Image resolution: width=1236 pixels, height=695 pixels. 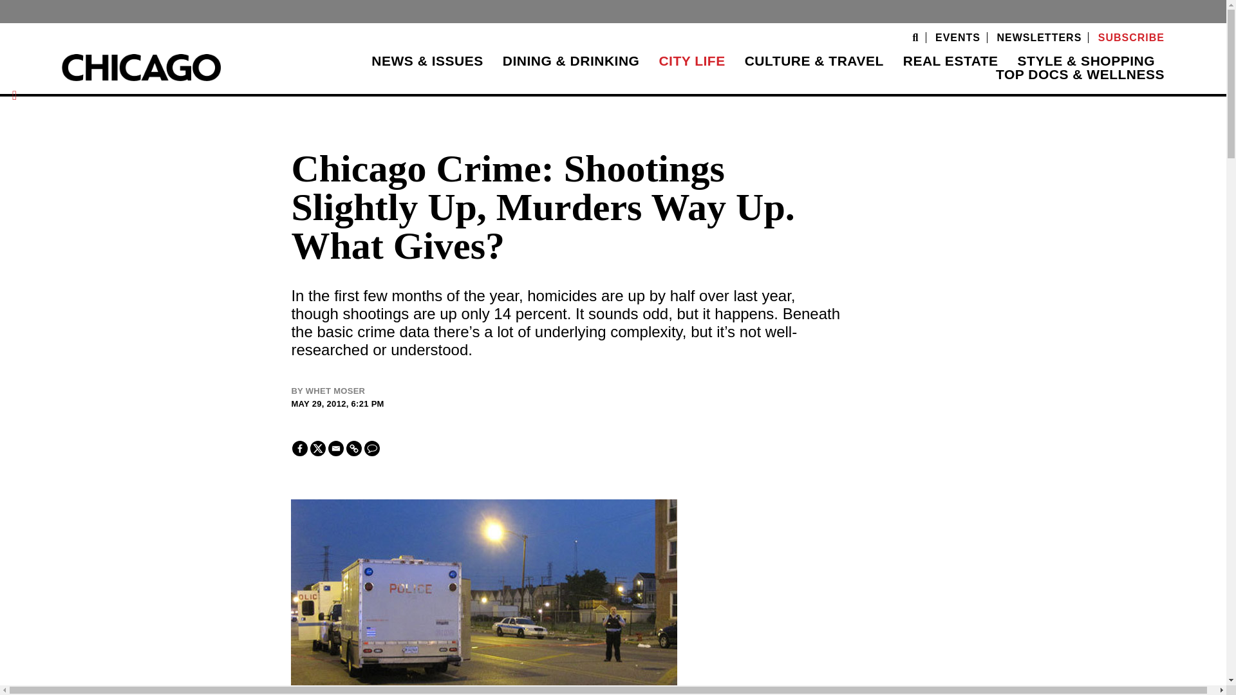 What do you see at coordinates (300, 448) in the screenshot?
I see `Facebook` at bounding box center [300, 448].